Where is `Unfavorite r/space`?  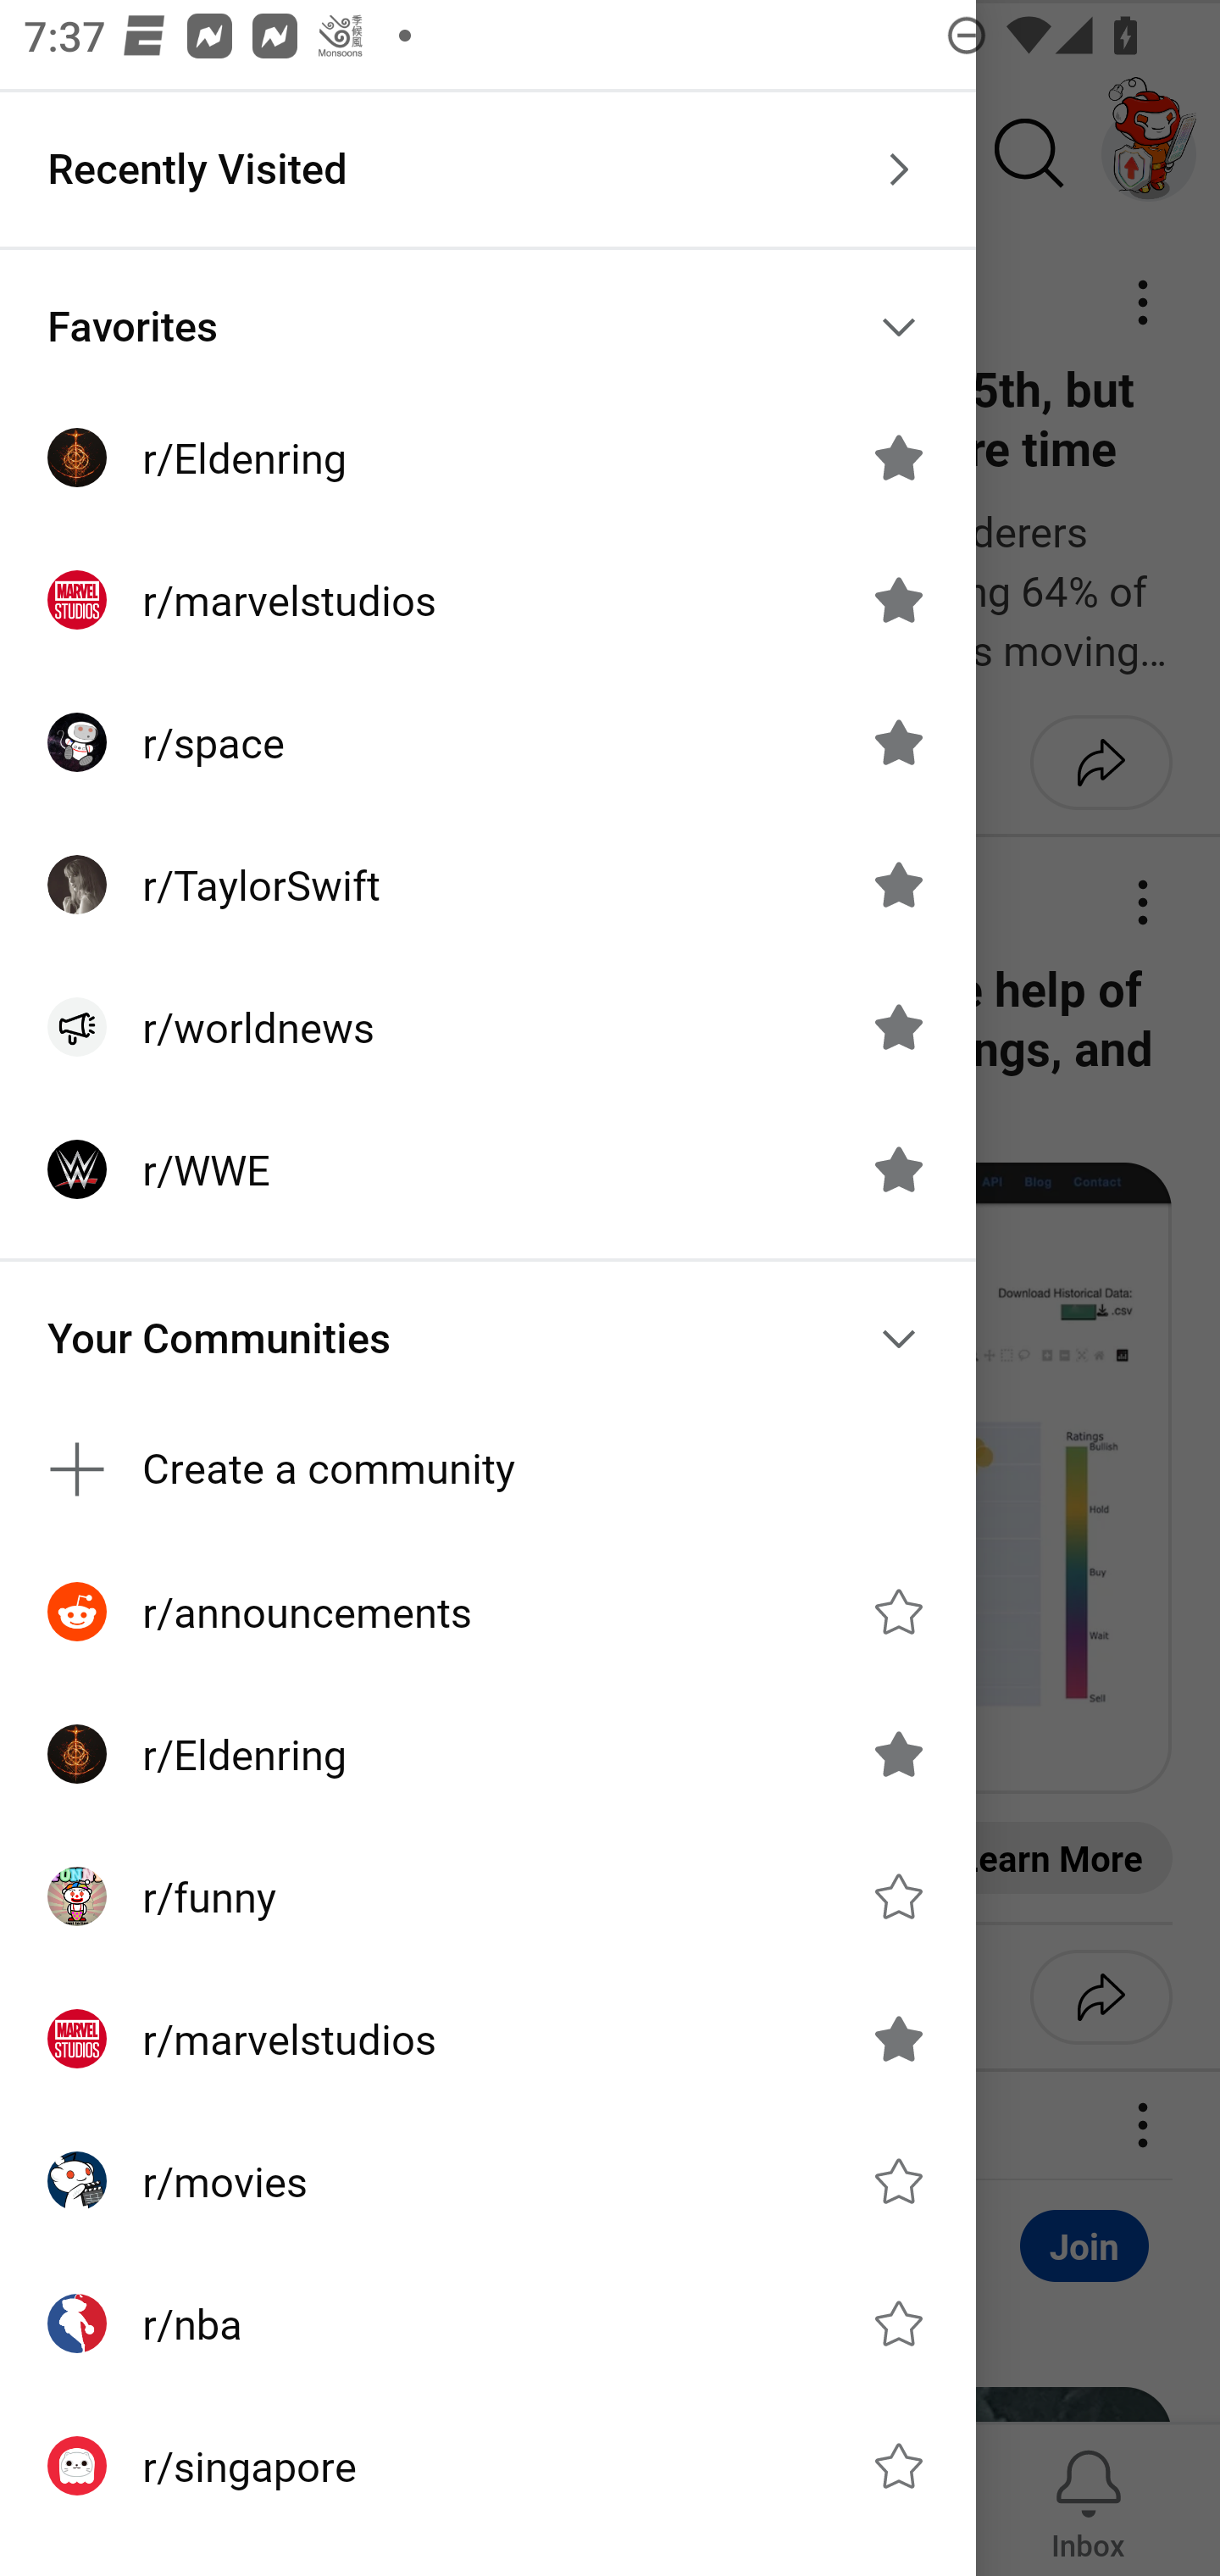
Unfavorite r/space is located at coordinates (898, 741).